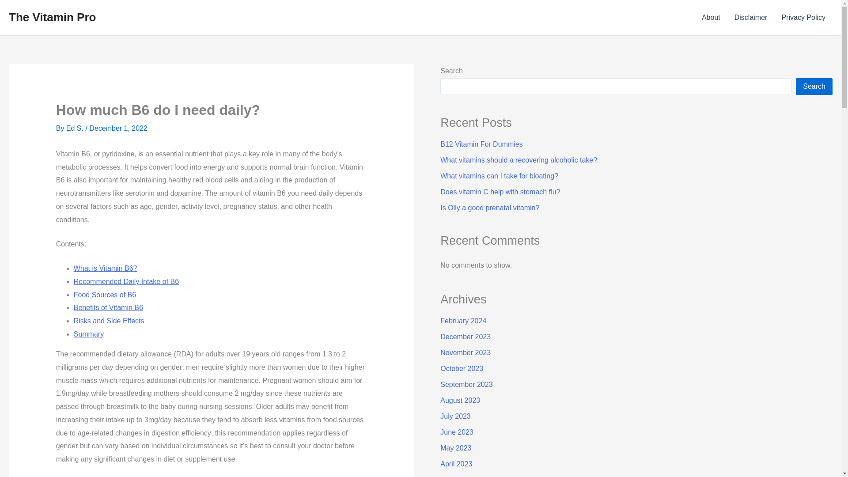 This screenshot has width=848, height=477. Describe the element at coordinates (456, 448) in the screenshot. I see `May 2023` at that location.